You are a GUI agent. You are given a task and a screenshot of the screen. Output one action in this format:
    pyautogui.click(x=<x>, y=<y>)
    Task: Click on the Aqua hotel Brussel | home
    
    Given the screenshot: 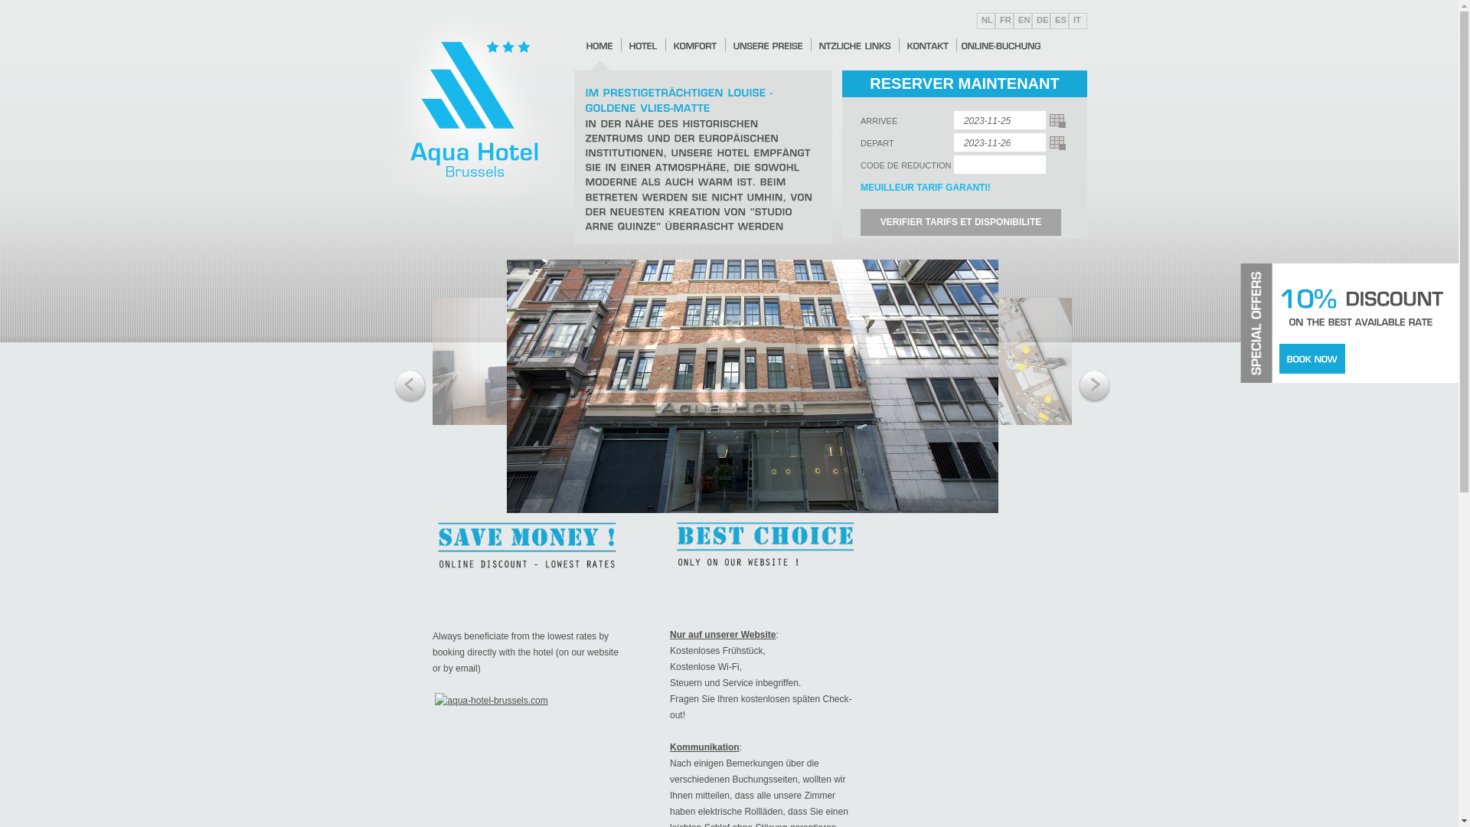 What is the action you would take?
    pyautogui.click(x=600, y=46)
    